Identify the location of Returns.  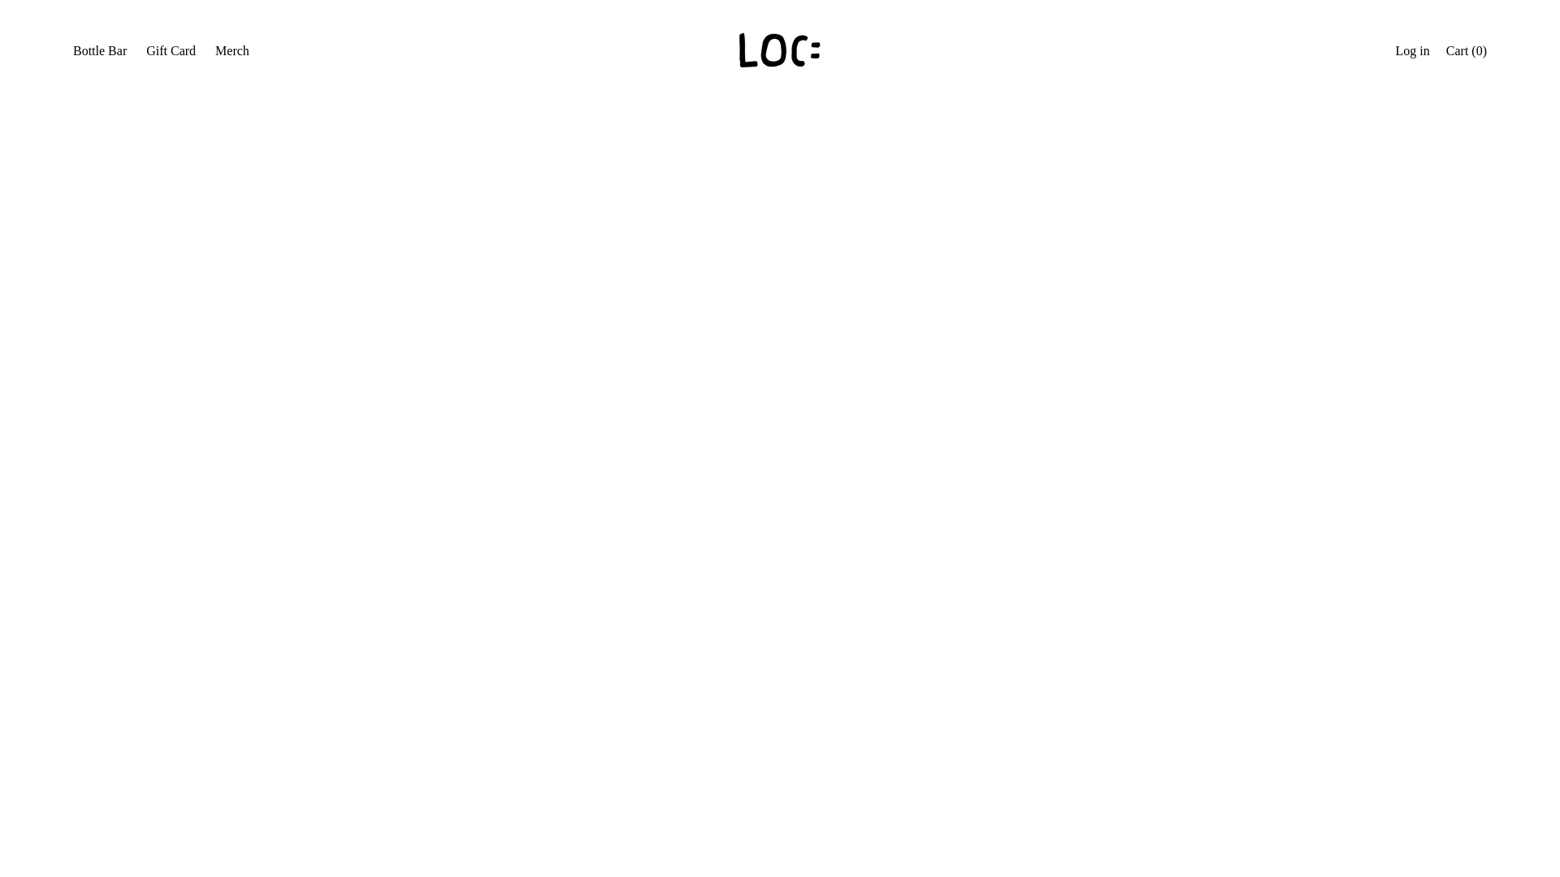
(110, 450).